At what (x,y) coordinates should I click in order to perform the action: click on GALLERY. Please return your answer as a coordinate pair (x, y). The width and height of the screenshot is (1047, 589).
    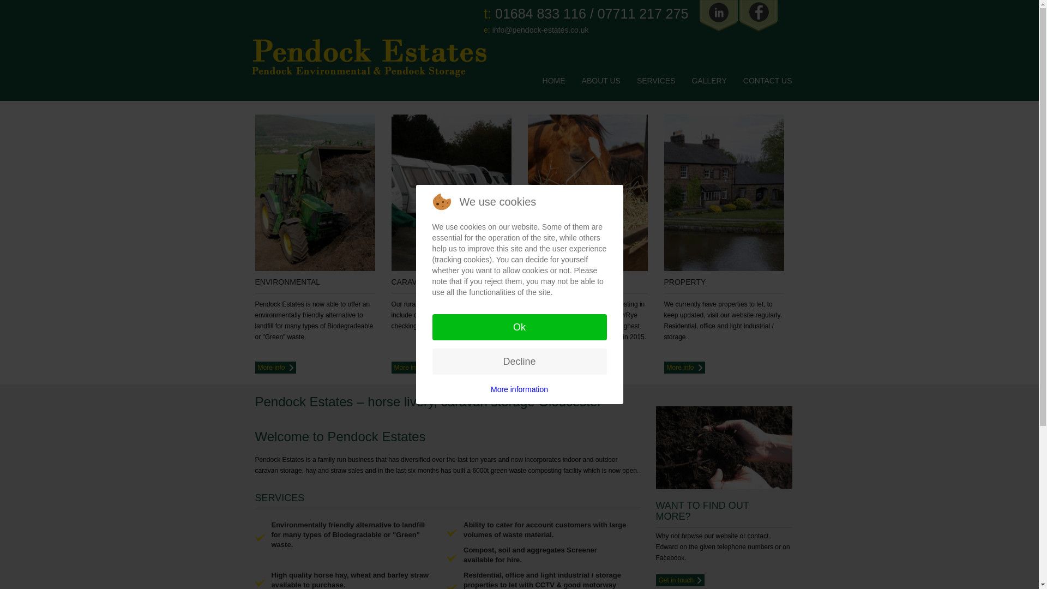
    Looking at the image, I should click on (709, 81).